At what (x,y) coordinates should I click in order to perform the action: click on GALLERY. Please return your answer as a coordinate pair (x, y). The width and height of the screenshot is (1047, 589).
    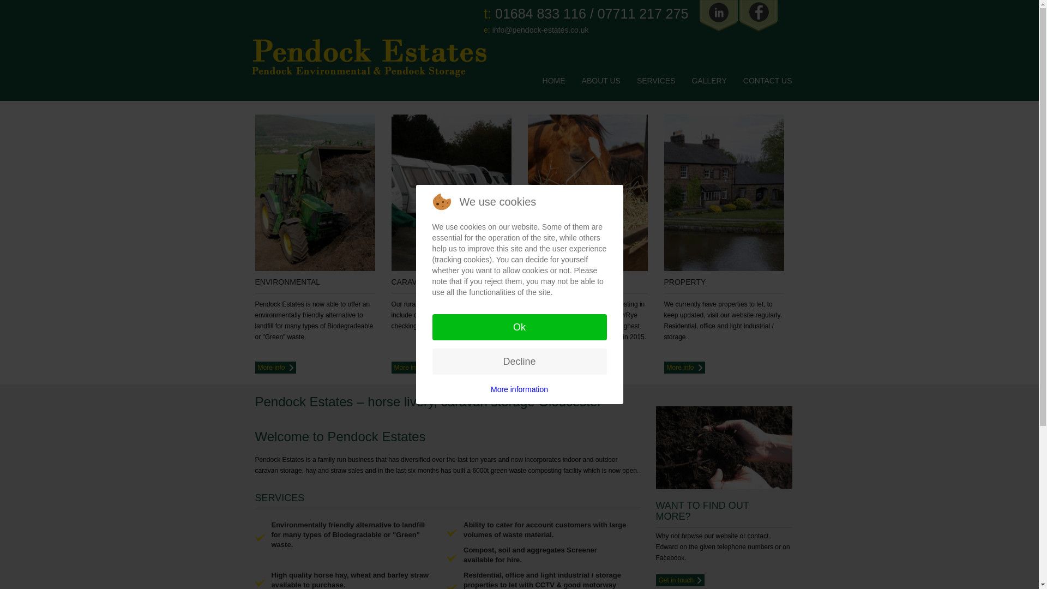
    Looking at the image, I should click on (709, 81).